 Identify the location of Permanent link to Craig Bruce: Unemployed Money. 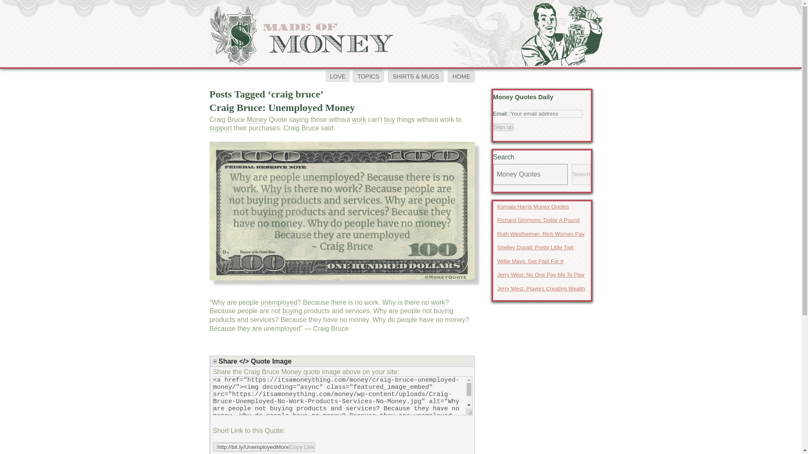
(282, 108).